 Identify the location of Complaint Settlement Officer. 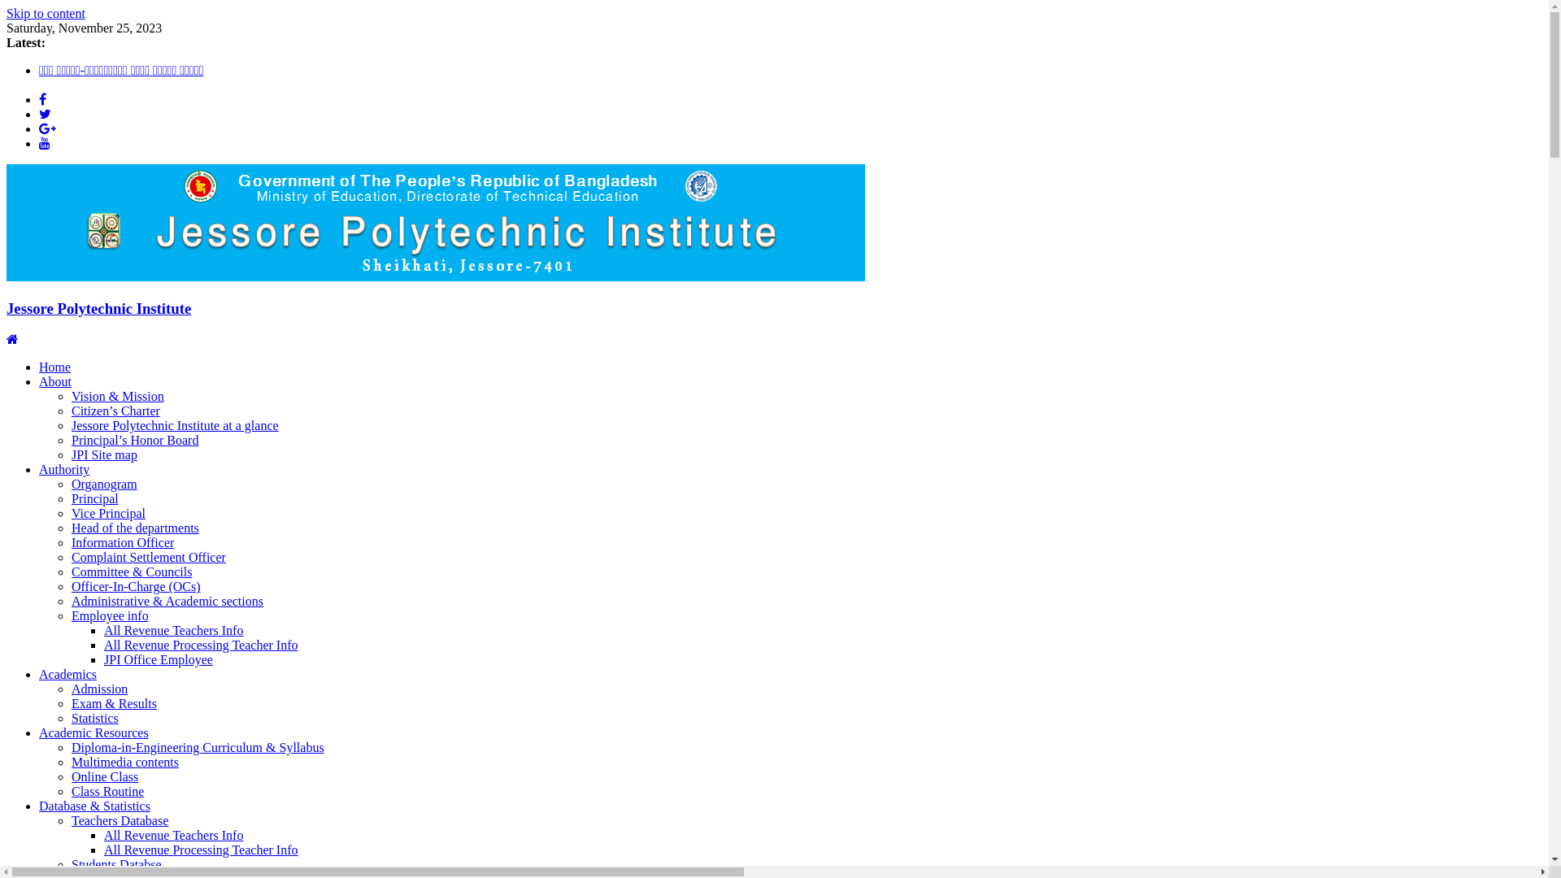
(149, 558).